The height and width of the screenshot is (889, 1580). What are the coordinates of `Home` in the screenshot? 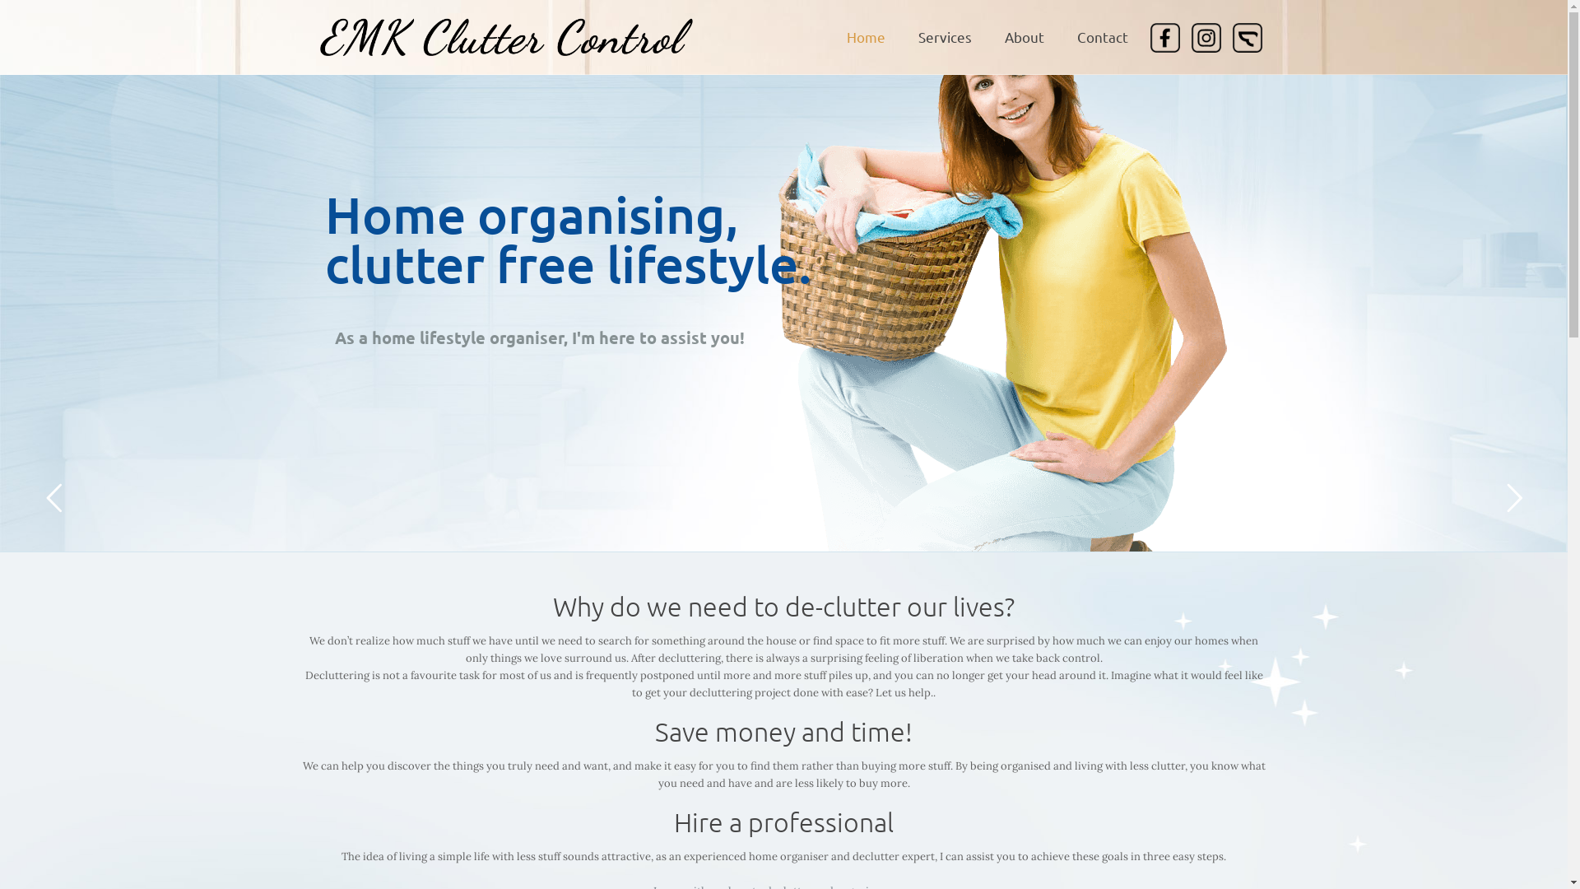 It's located at (866, 37).